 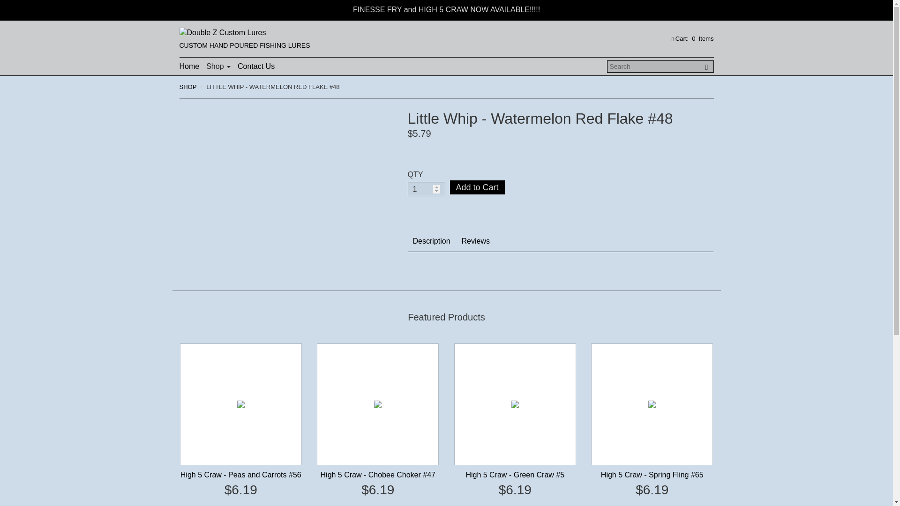 I want to click on 1, so click(x=427, y=189).